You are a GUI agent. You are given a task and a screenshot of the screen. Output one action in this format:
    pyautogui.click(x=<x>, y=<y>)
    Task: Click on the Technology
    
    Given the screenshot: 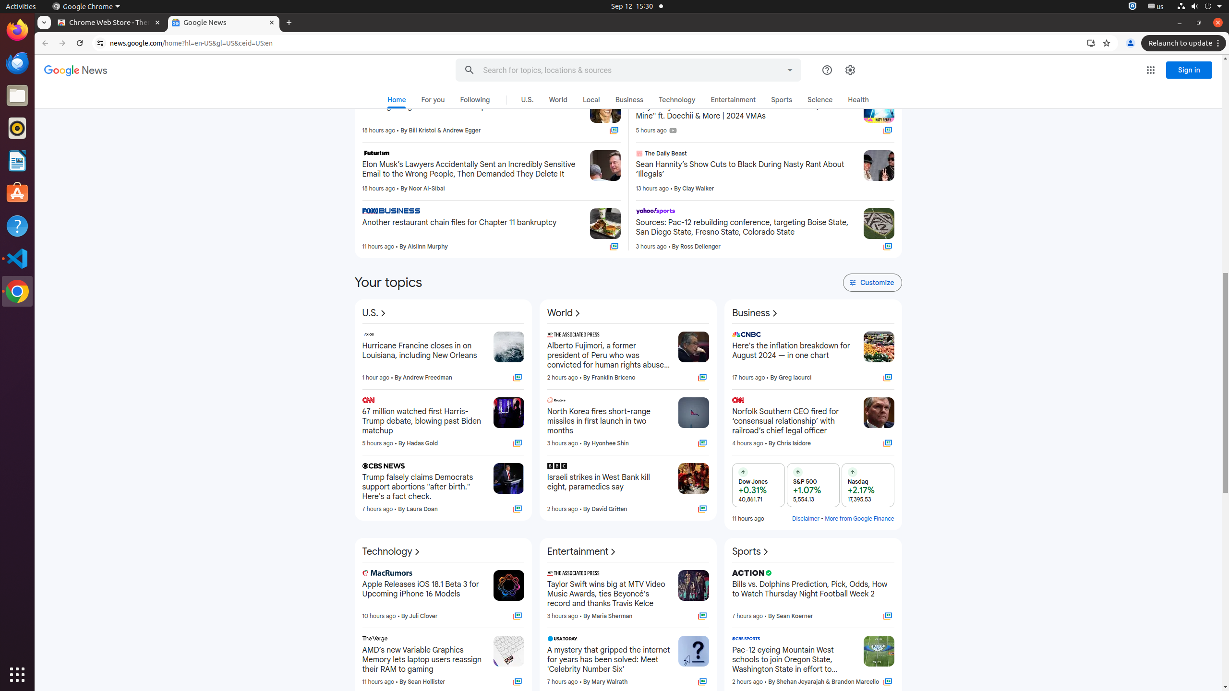 What is the action you would take?
    pyautogui.click(x=677, y=100)
    